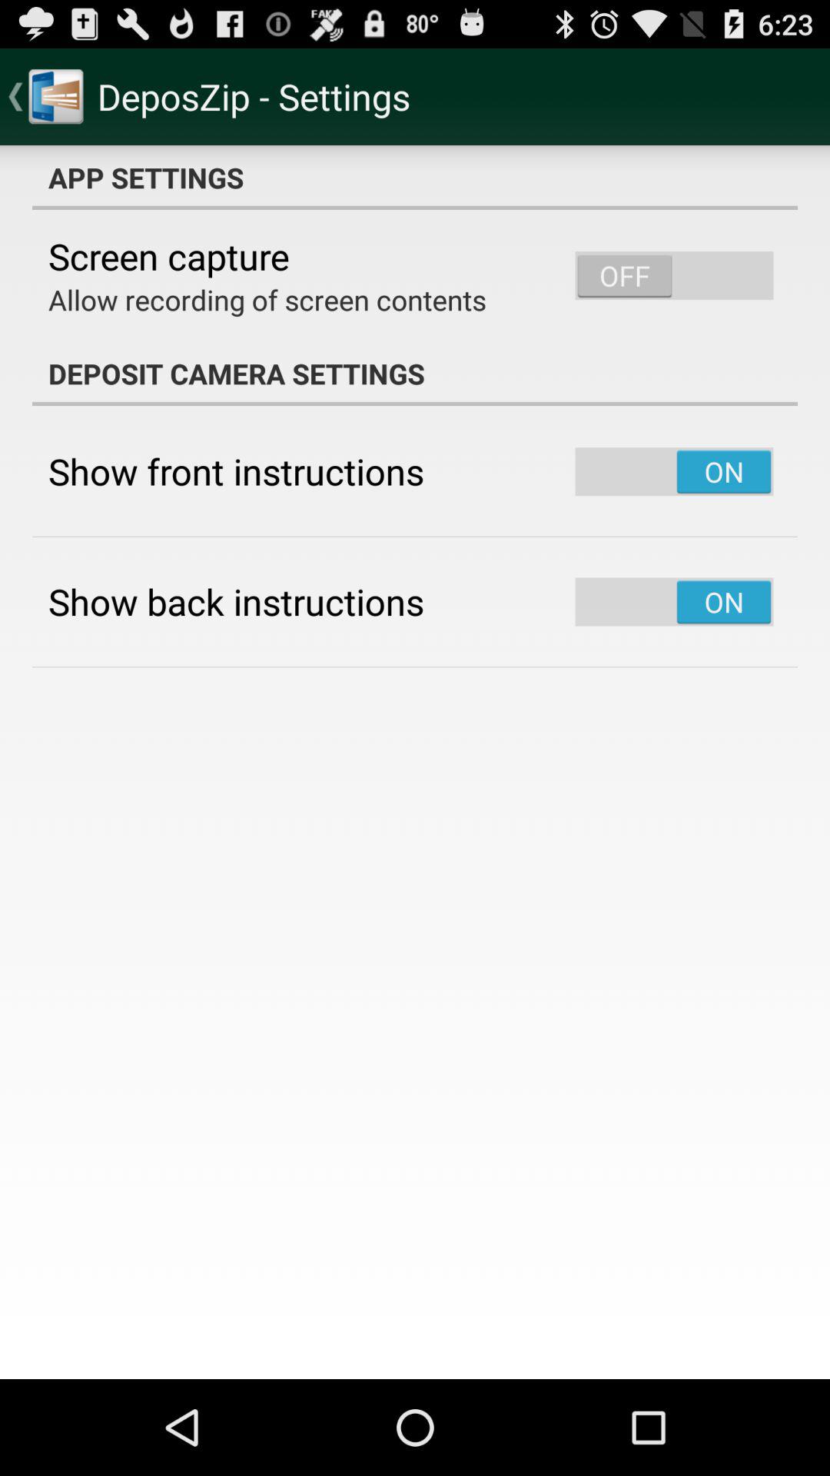  I want to click on swipe to the allow recording of, so click(267, 300).